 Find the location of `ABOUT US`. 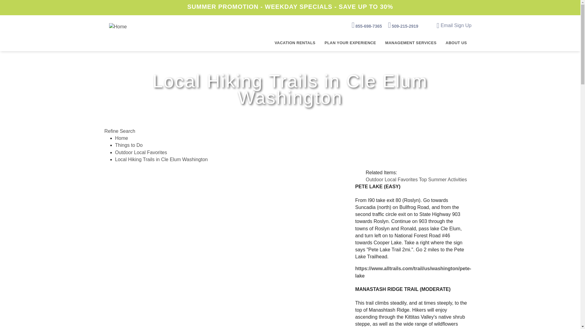

ABOUT US is located at coordinates (456, 43).